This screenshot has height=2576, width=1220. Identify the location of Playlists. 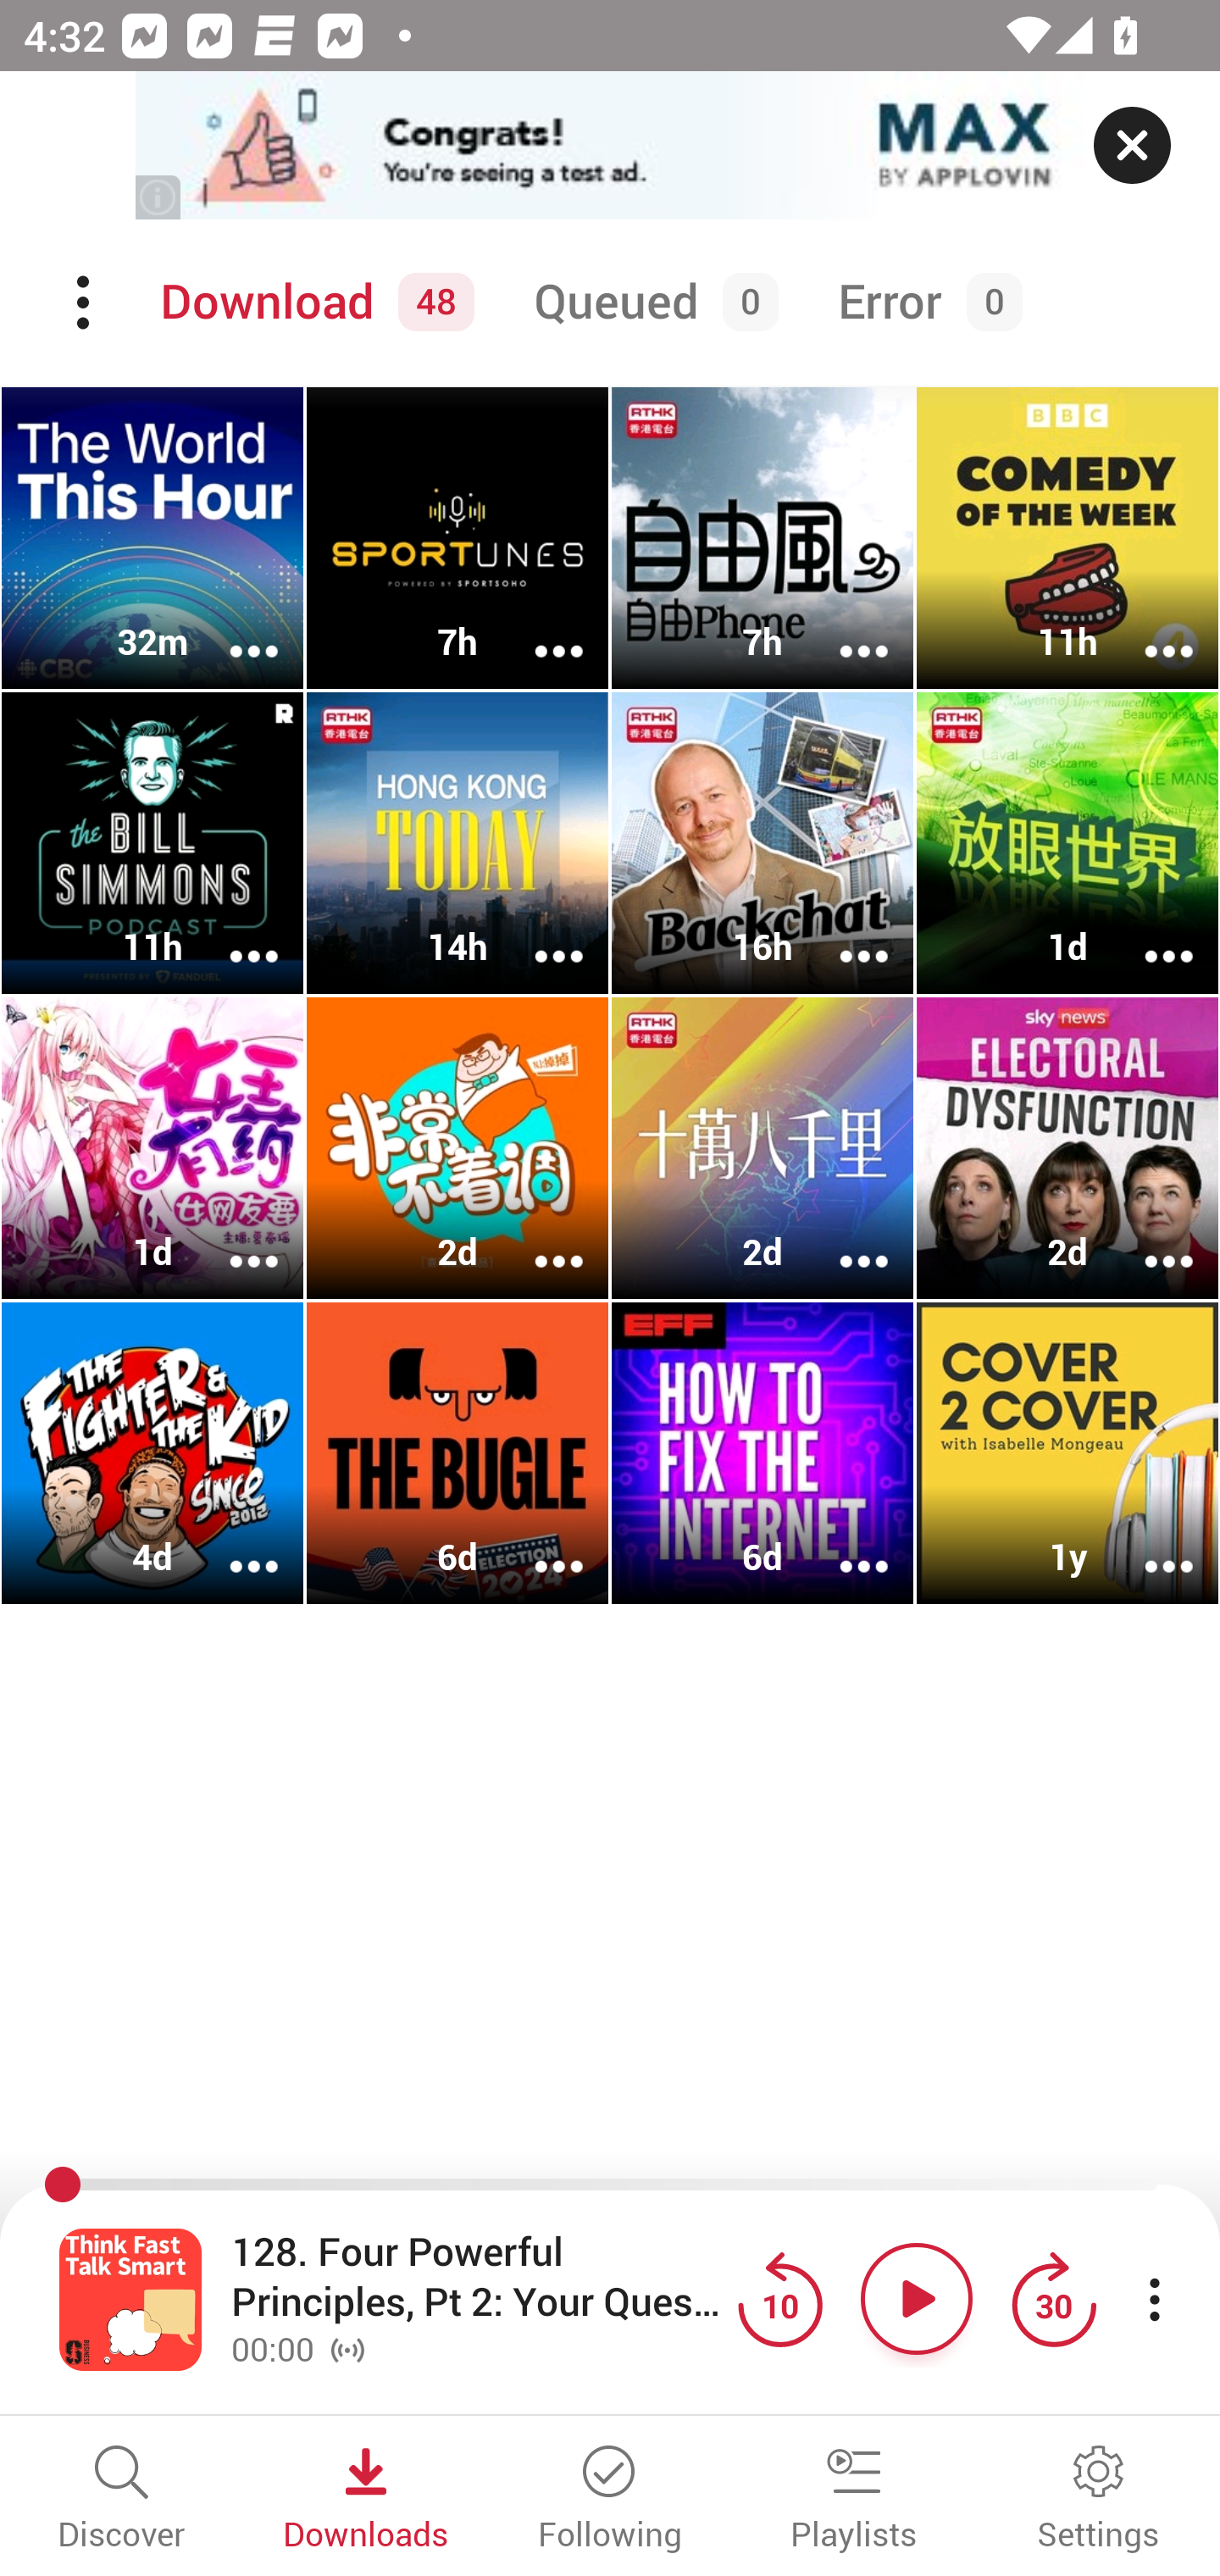
(854, 2500).